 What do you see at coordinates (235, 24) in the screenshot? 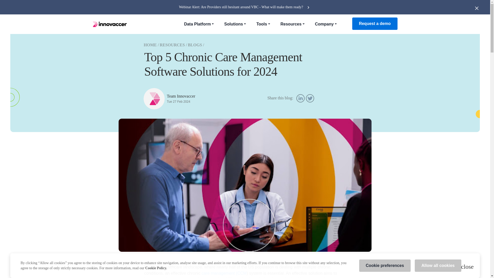
I see `Solutions` at bounding box center [235, 24].